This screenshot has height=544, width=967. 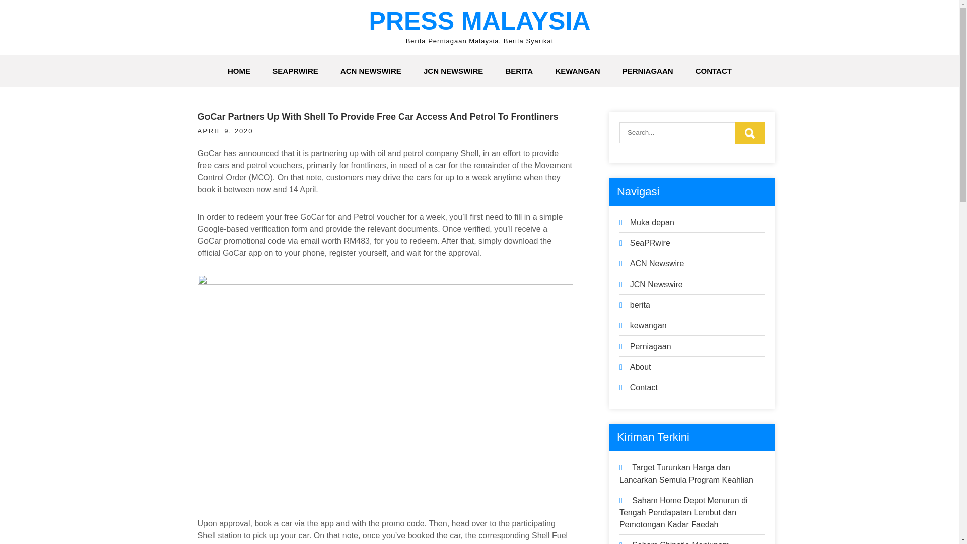 What do you see at coordinates (295, 71) in the screenshot?
I see `SEAPRWIRE` at bounding box center [295, 71].